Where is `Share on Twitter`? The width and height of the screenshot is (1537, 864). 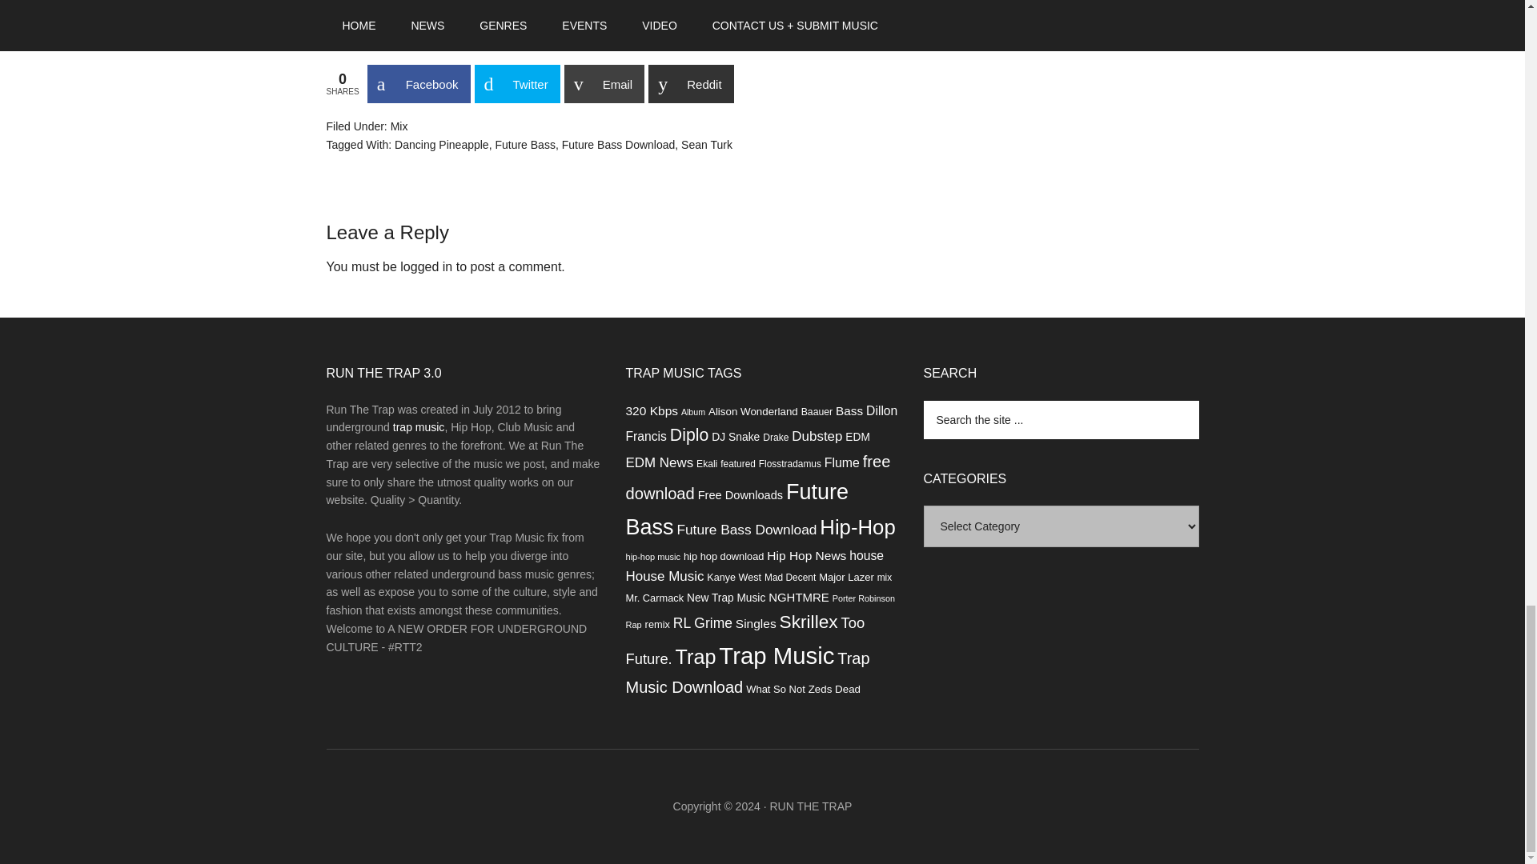
Share on Twitter is located at coordinates (516, 83).